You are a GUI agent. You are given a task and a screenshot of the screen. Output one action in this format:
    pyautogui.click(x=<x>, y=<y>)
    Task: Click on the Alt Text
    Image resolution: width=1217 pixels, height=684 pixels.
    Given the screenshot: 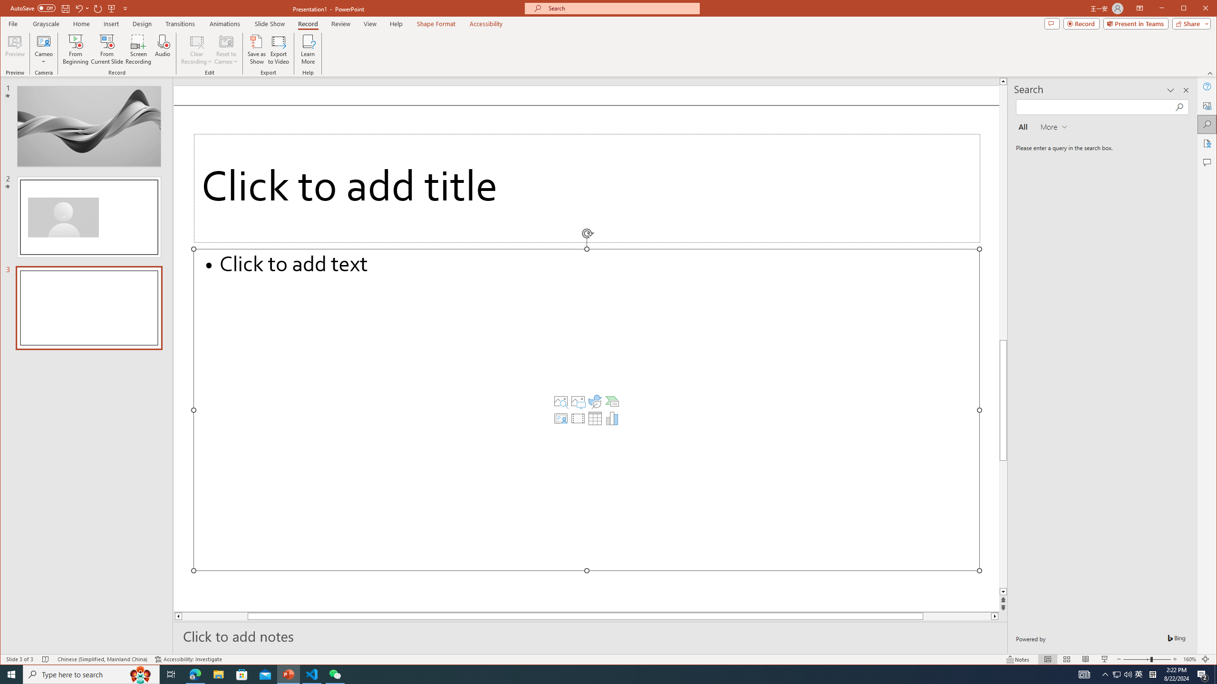 What is the action you would take?
    pyautogui.click(x=1207, y=105)
    